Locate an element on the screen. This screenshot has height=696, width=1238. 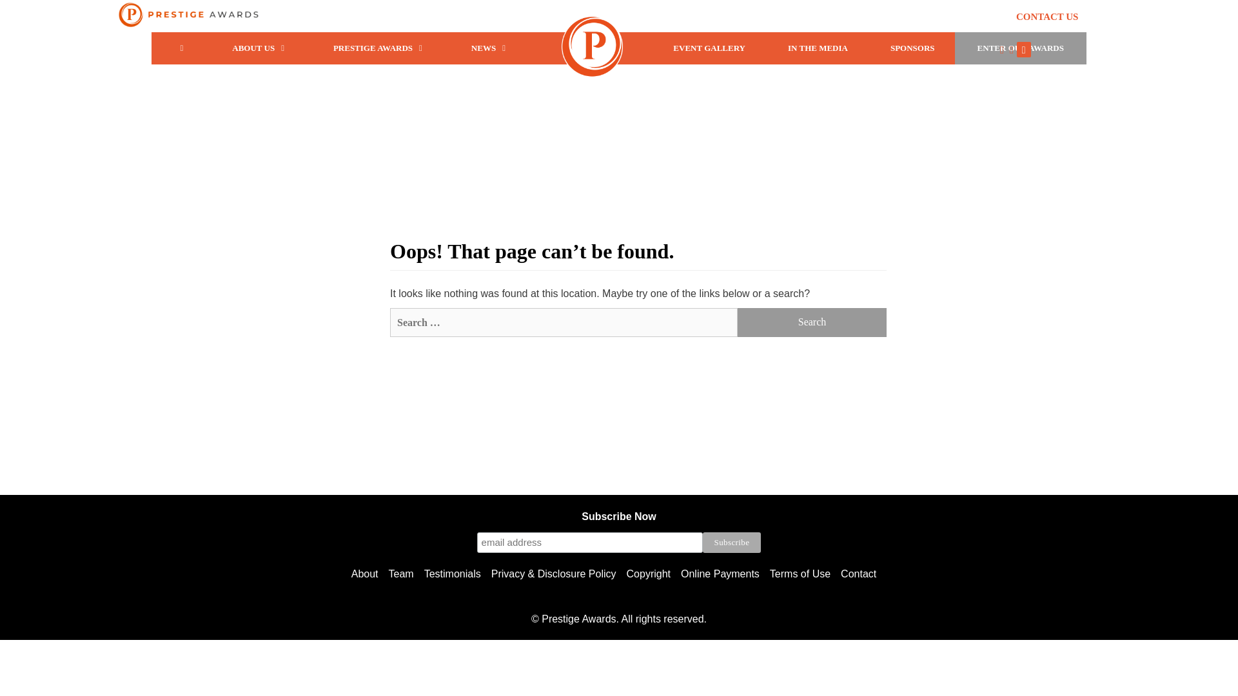
Instagram is located at coordinates (1002, 49).